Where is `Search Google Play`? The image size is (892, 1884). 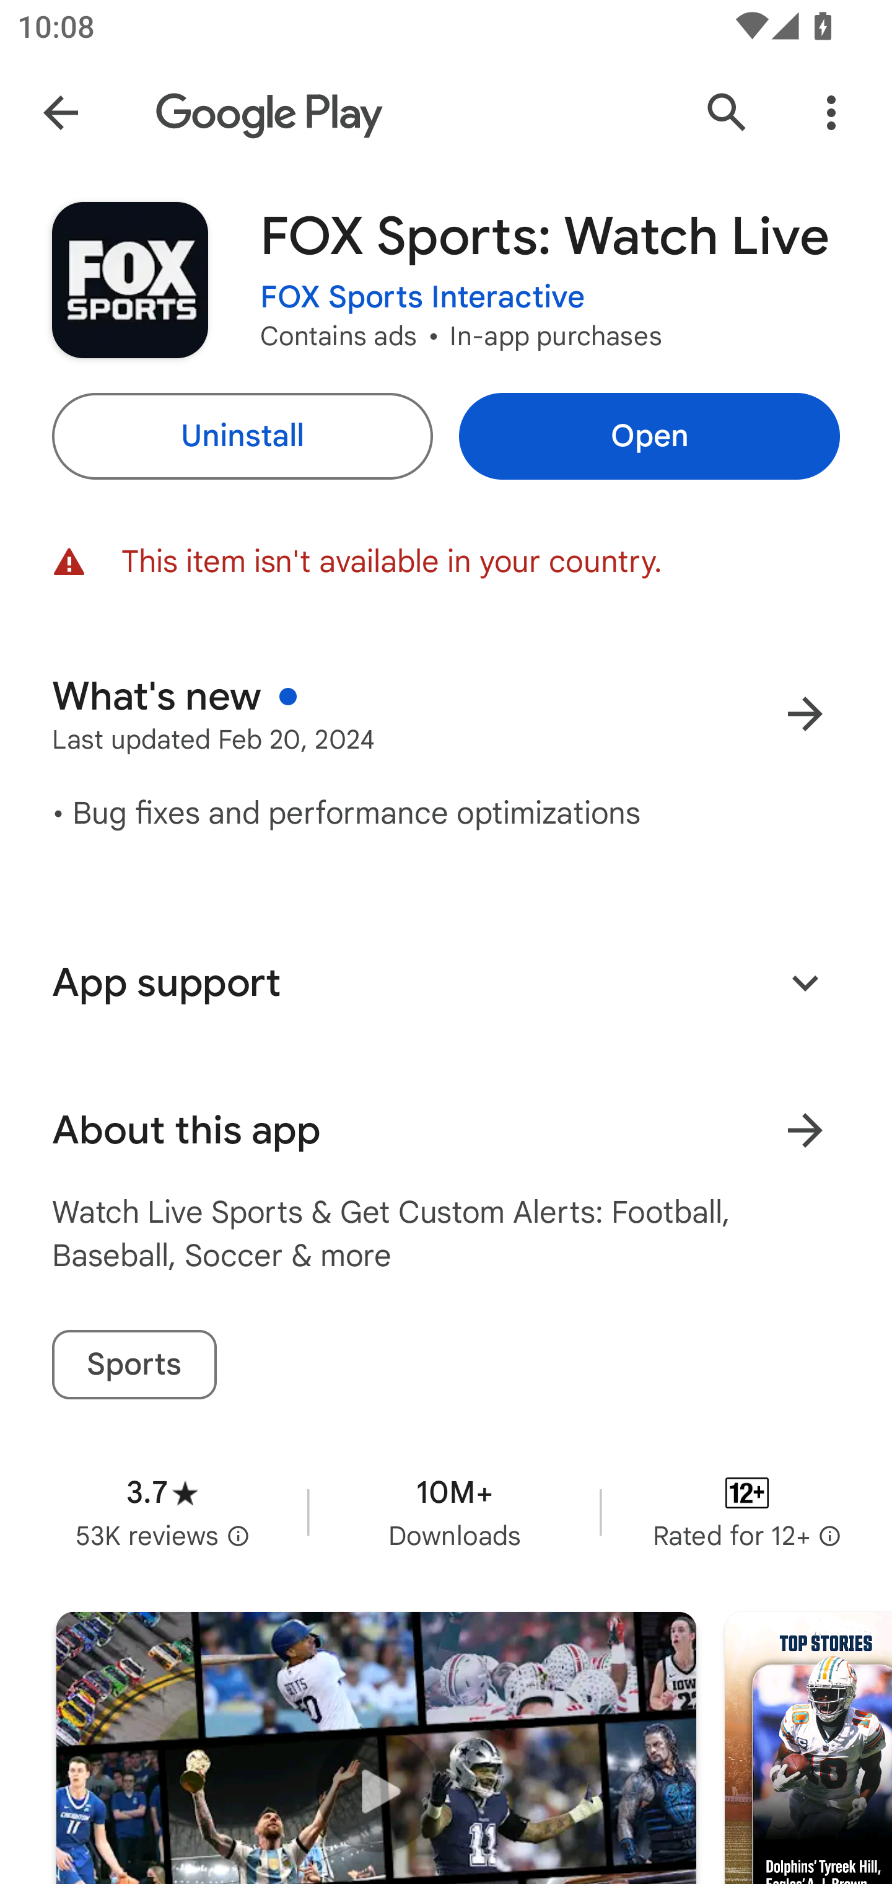
Search Google Play is located at coordinates (727, 113).